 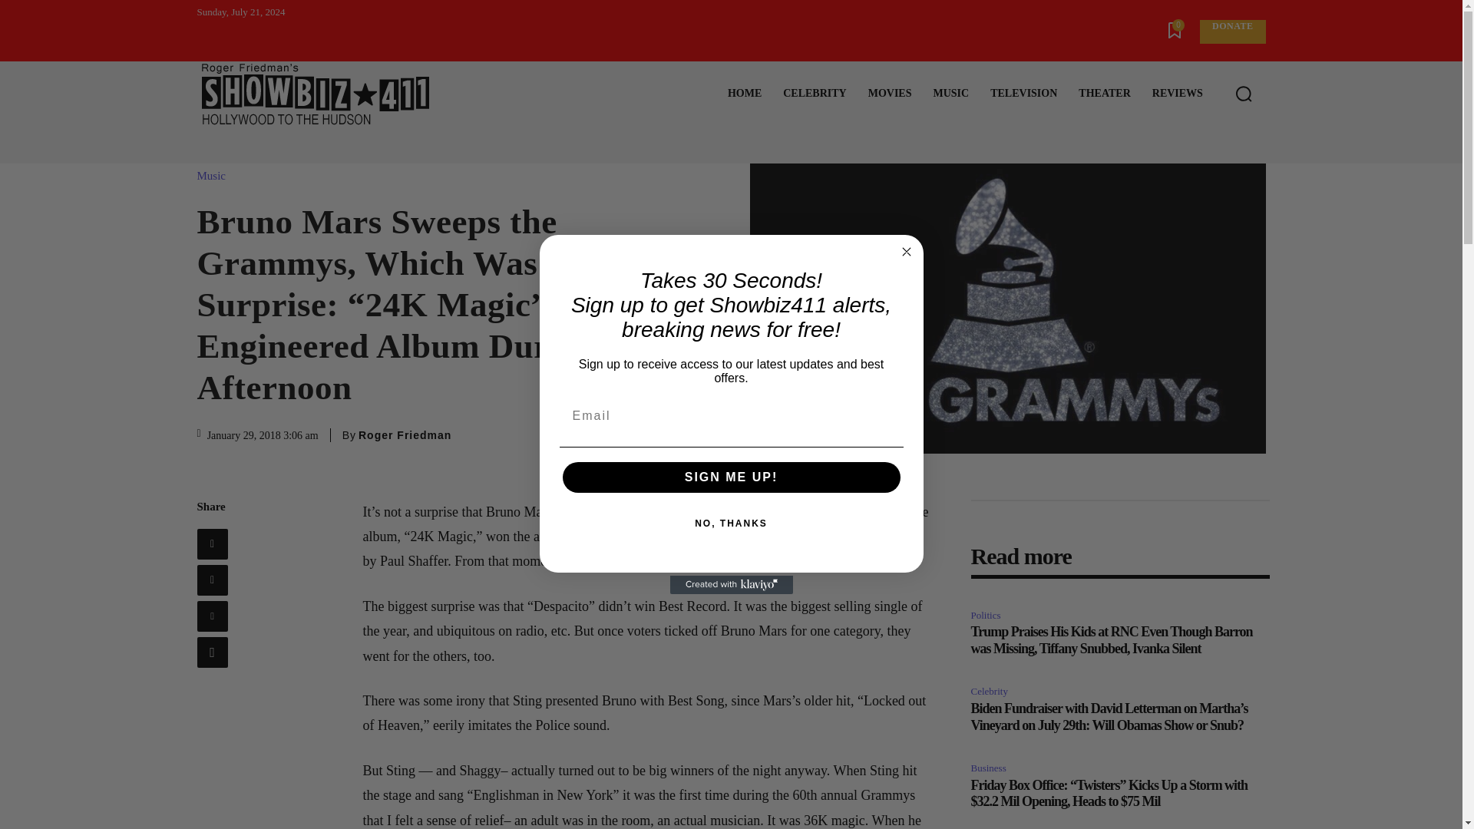 I want to click on MOVIES, so click(x=890, y=94).